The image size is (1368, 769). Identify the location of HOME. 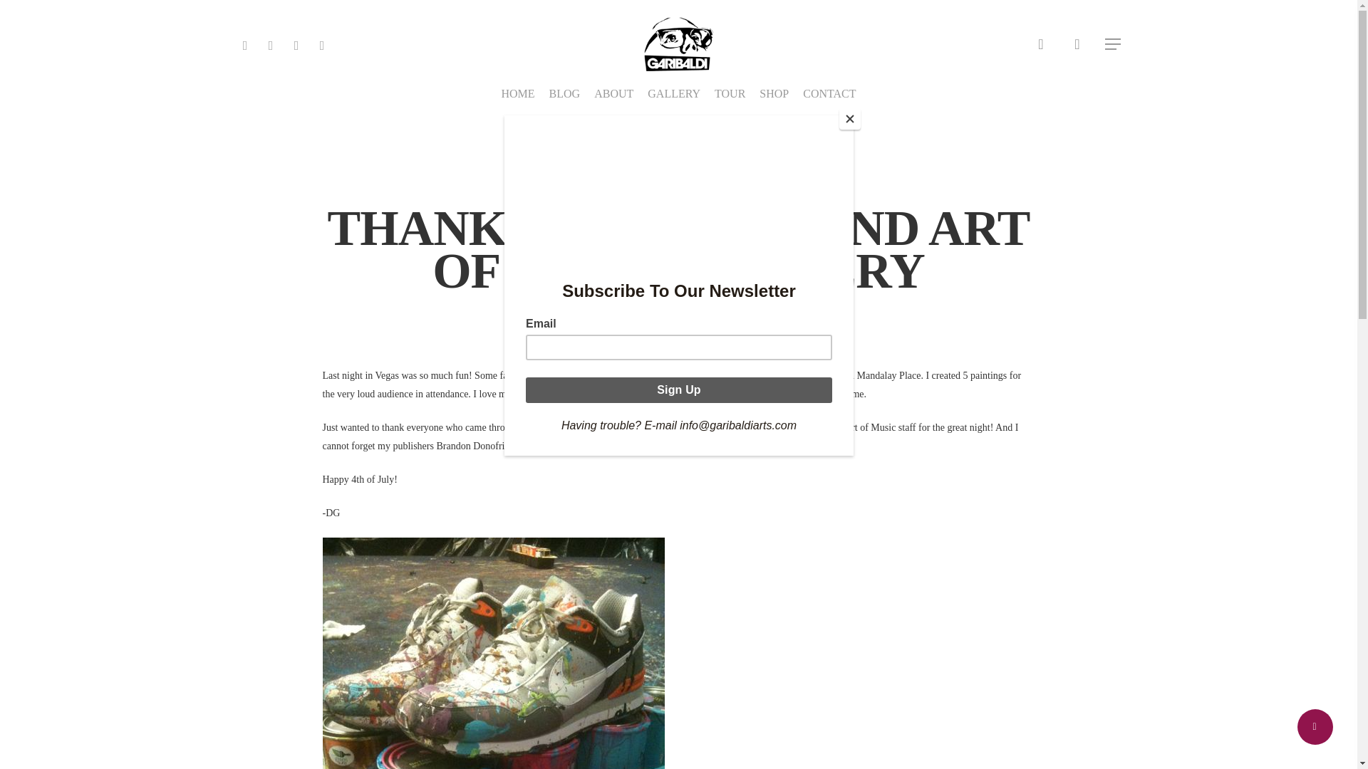
(517, 94).